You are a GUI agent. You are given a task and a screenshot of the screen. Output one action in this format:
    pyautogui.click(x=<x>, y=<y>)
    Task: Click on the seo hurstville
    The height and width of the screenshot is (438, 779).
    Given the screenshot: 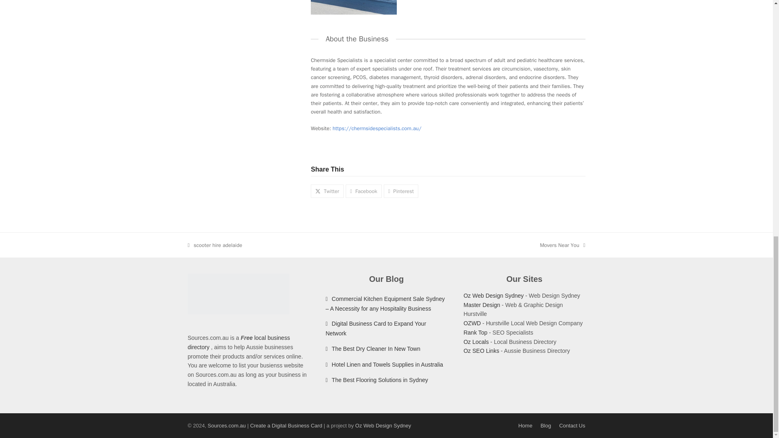 What is the action you would take?
    pyautogui.click(x=476, y=333)
    